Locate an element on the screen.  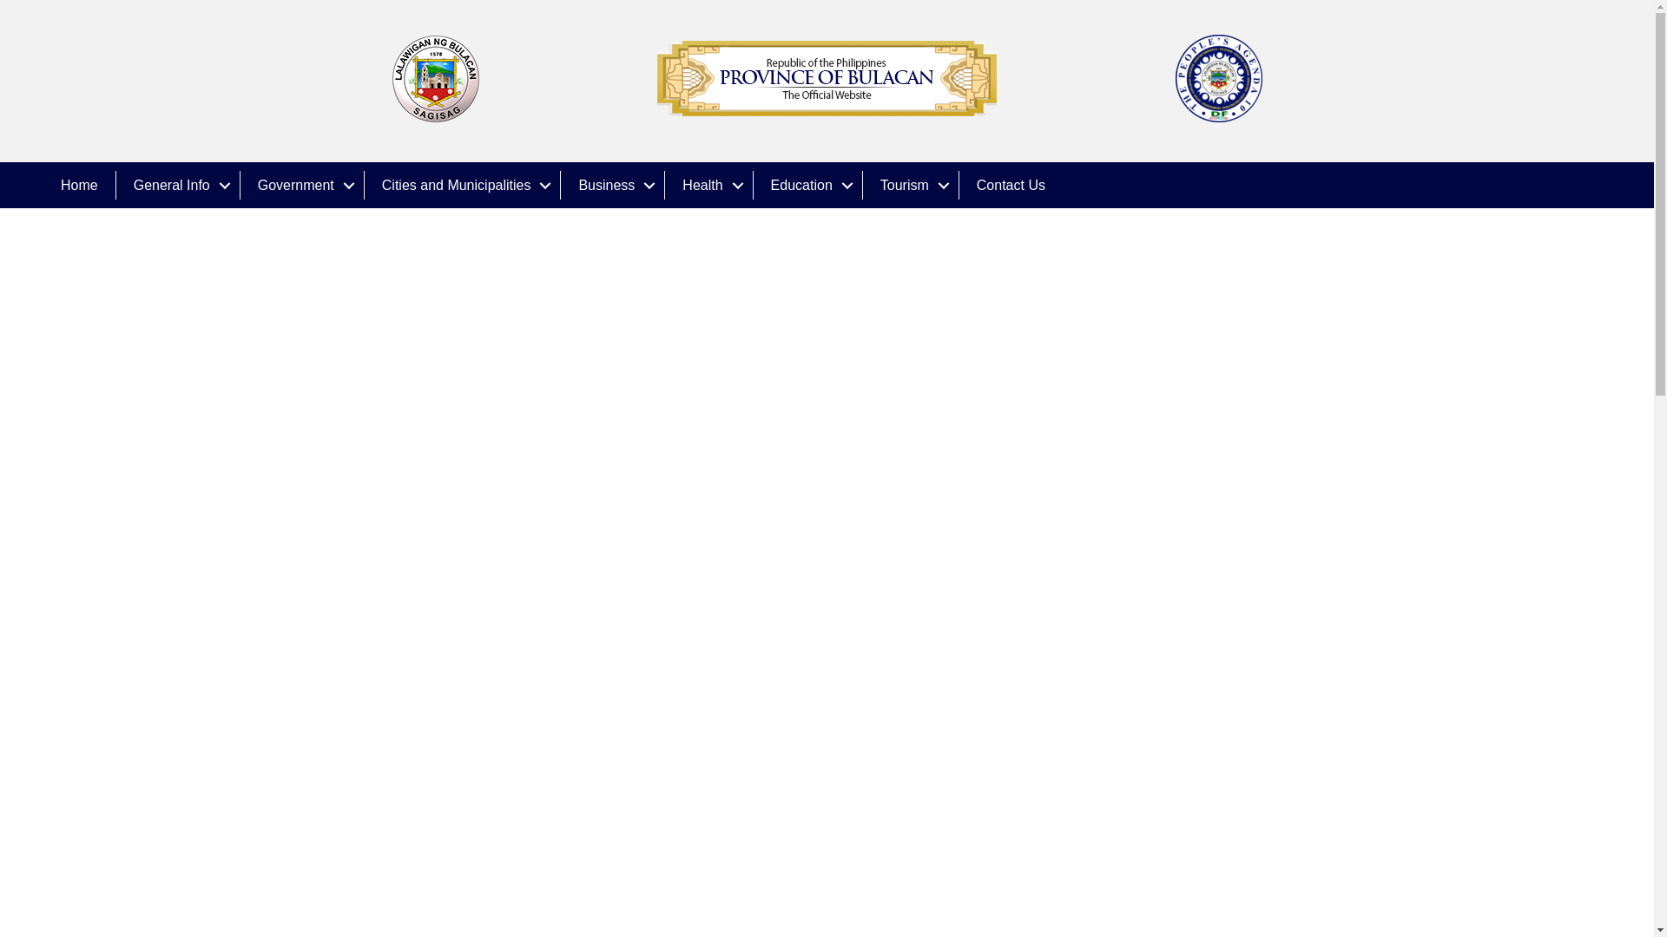
Official-Logo is located at coordinates (436, 78).